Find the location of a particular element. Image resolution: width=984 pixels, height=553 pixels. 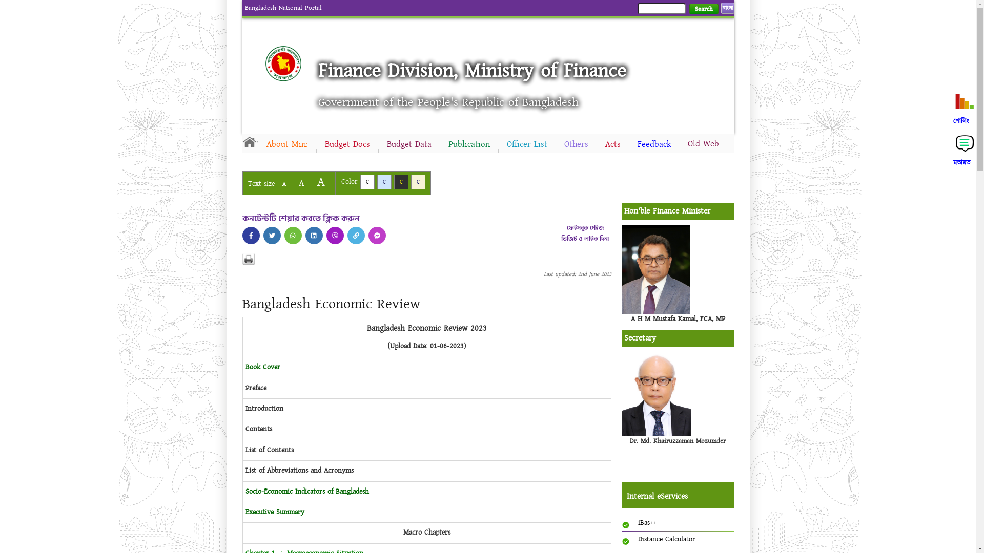

Budget Data is located at coordinates (409, 144).